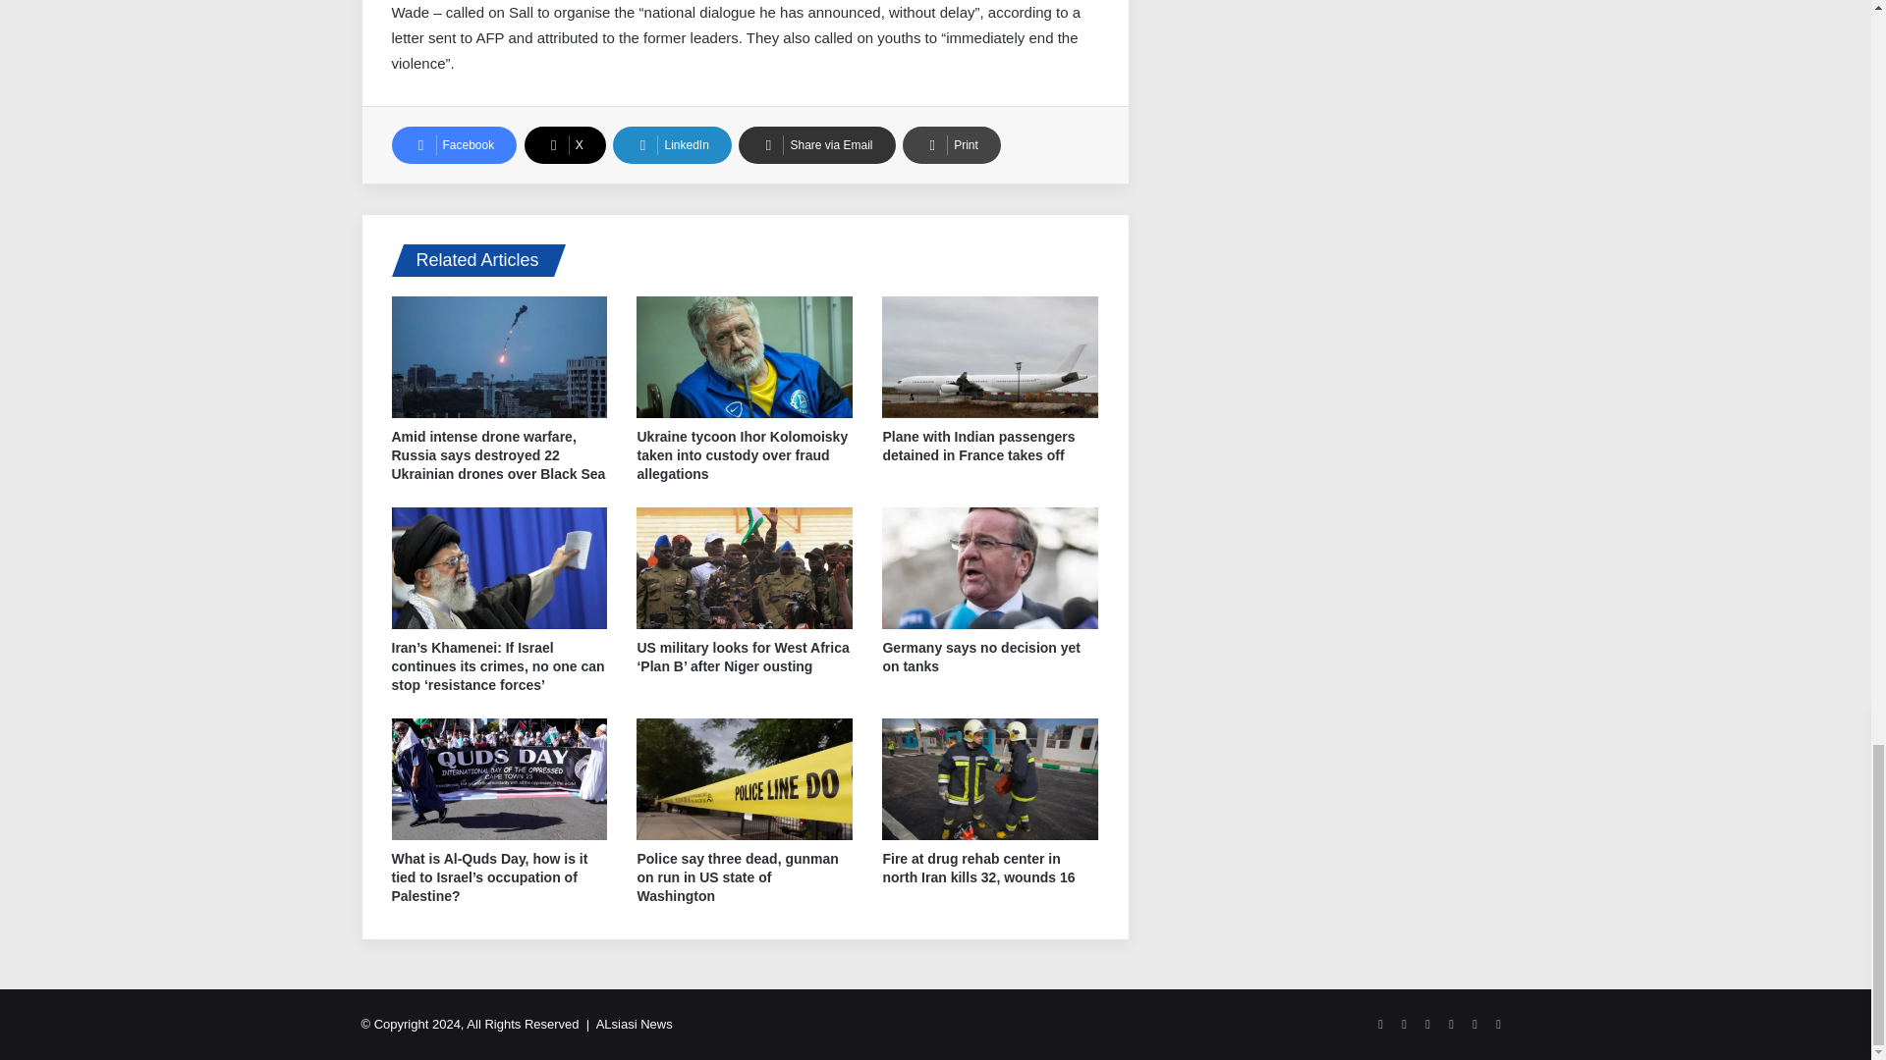 This screenshot has height=1060, width=1886. I want to click on Plane with Indian passengers detained in France takes off, so click(978, 446).